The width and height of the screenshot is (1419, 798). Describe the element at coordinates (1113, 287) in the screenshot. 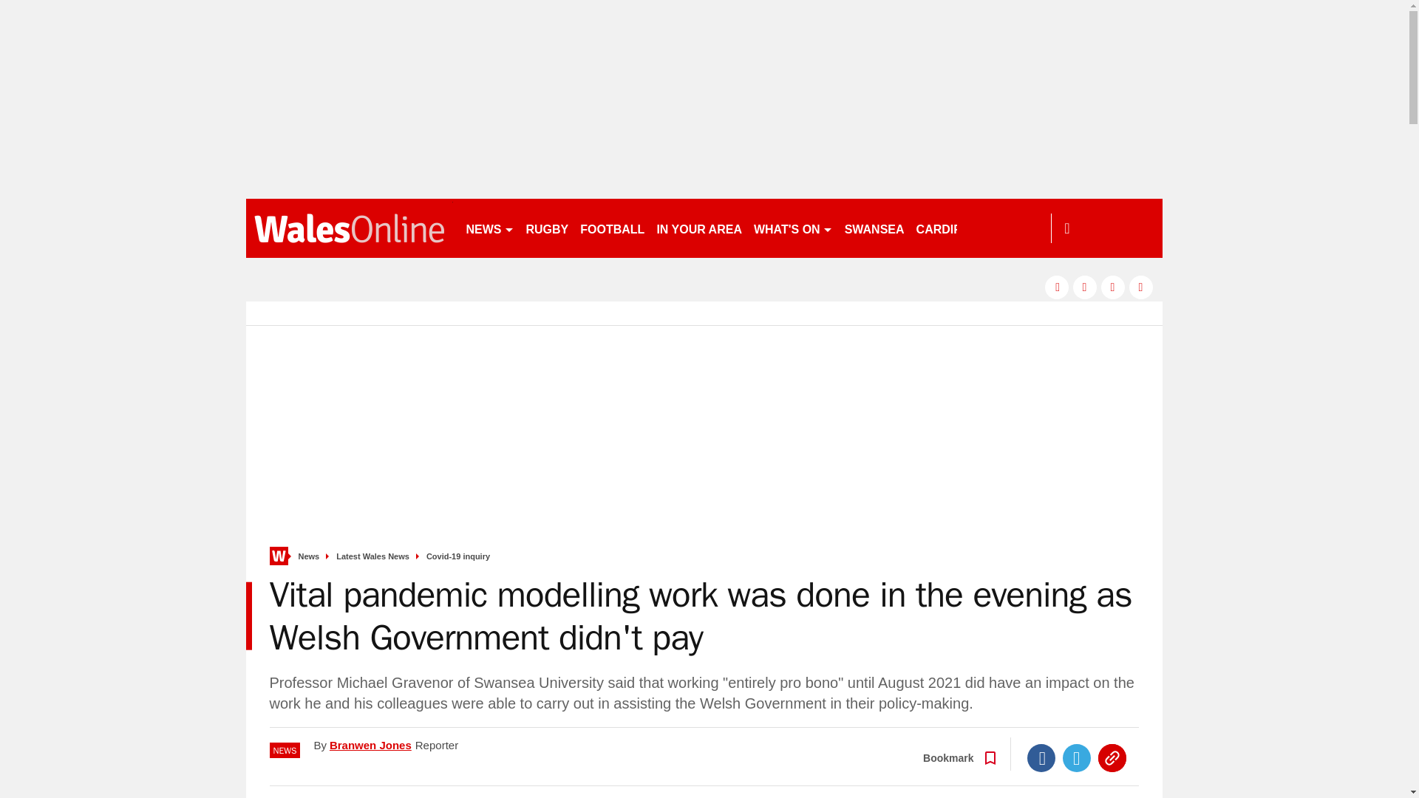

I see `pinterest` at that location.